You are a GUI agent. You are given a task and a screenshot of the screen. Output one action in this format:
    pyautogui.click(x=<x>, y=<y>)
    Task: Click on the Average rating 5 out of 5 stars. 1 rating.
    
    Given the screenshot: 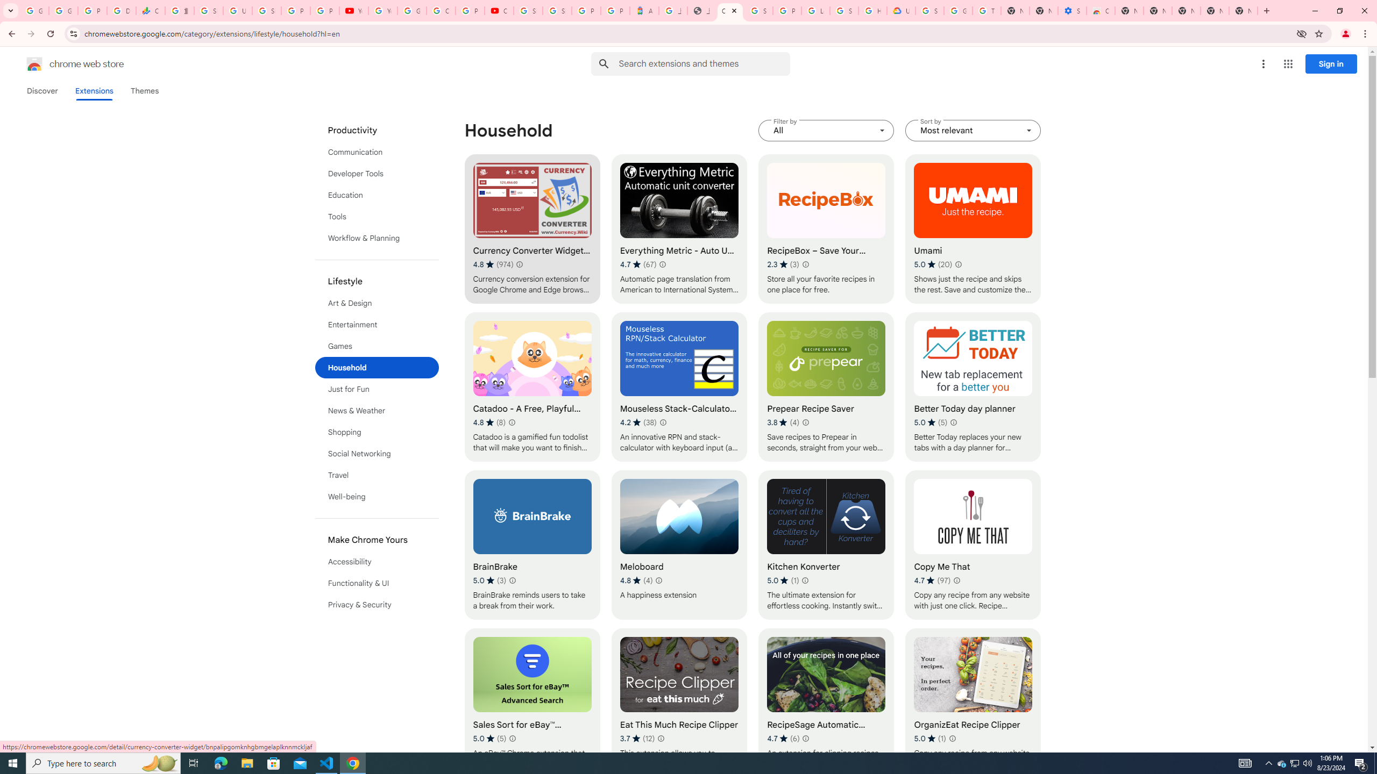 What is the action you would take?
    pyautogui.click(x=929, y=738)
    